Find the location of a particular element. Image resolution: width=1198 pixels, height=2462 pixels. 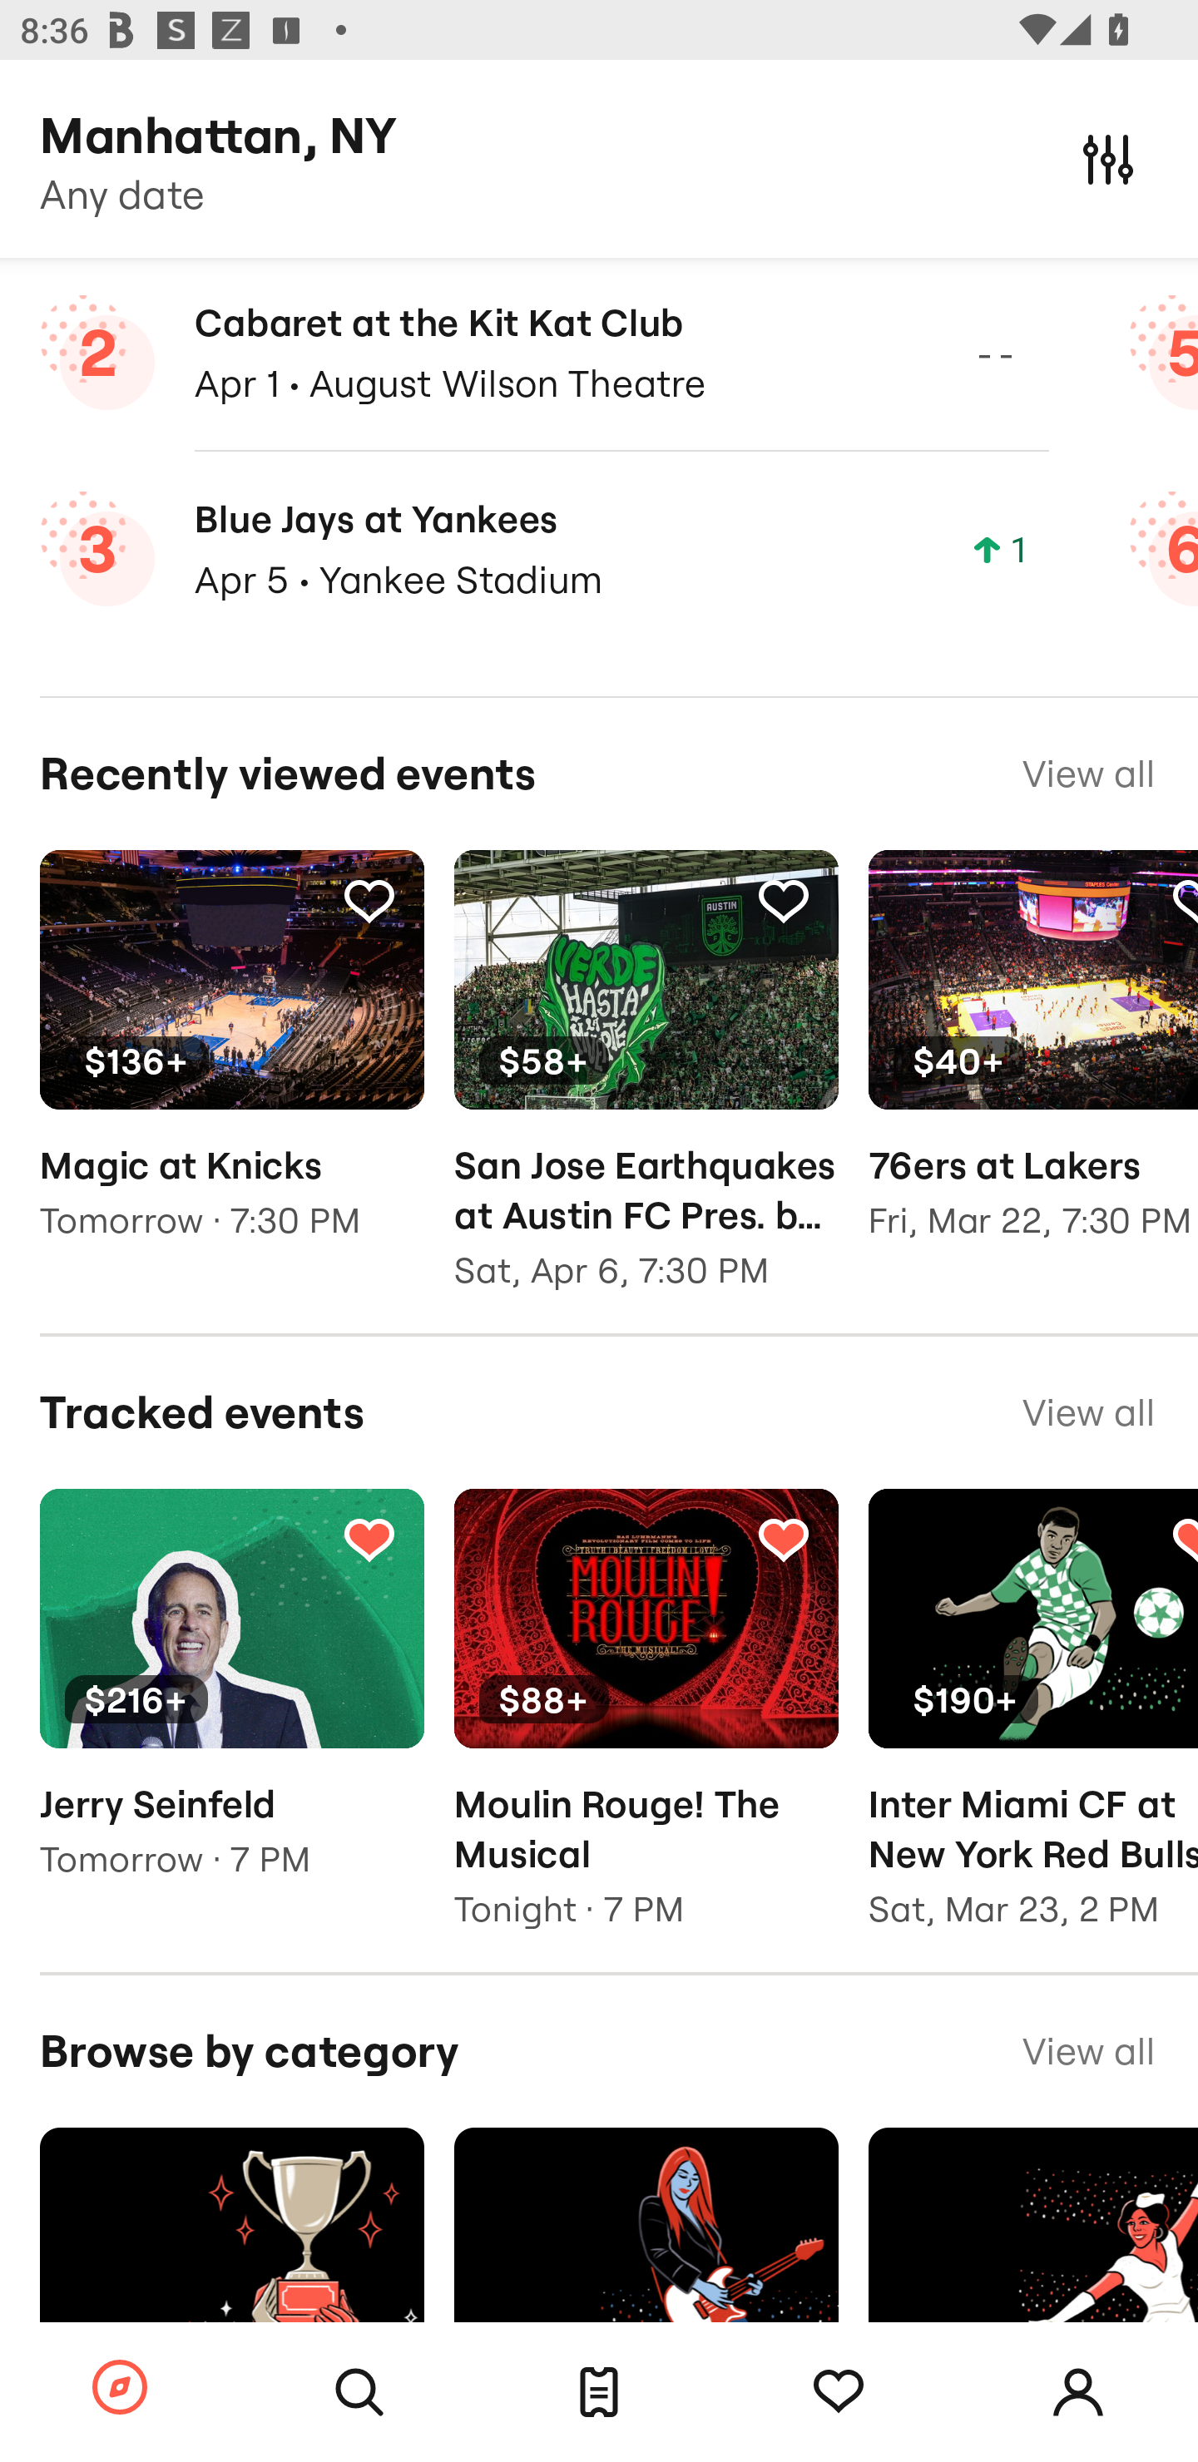

Tracking $216+ Jerry Seinfeld Tomorrow · 7 PM is located at coordinates (231, 1704).